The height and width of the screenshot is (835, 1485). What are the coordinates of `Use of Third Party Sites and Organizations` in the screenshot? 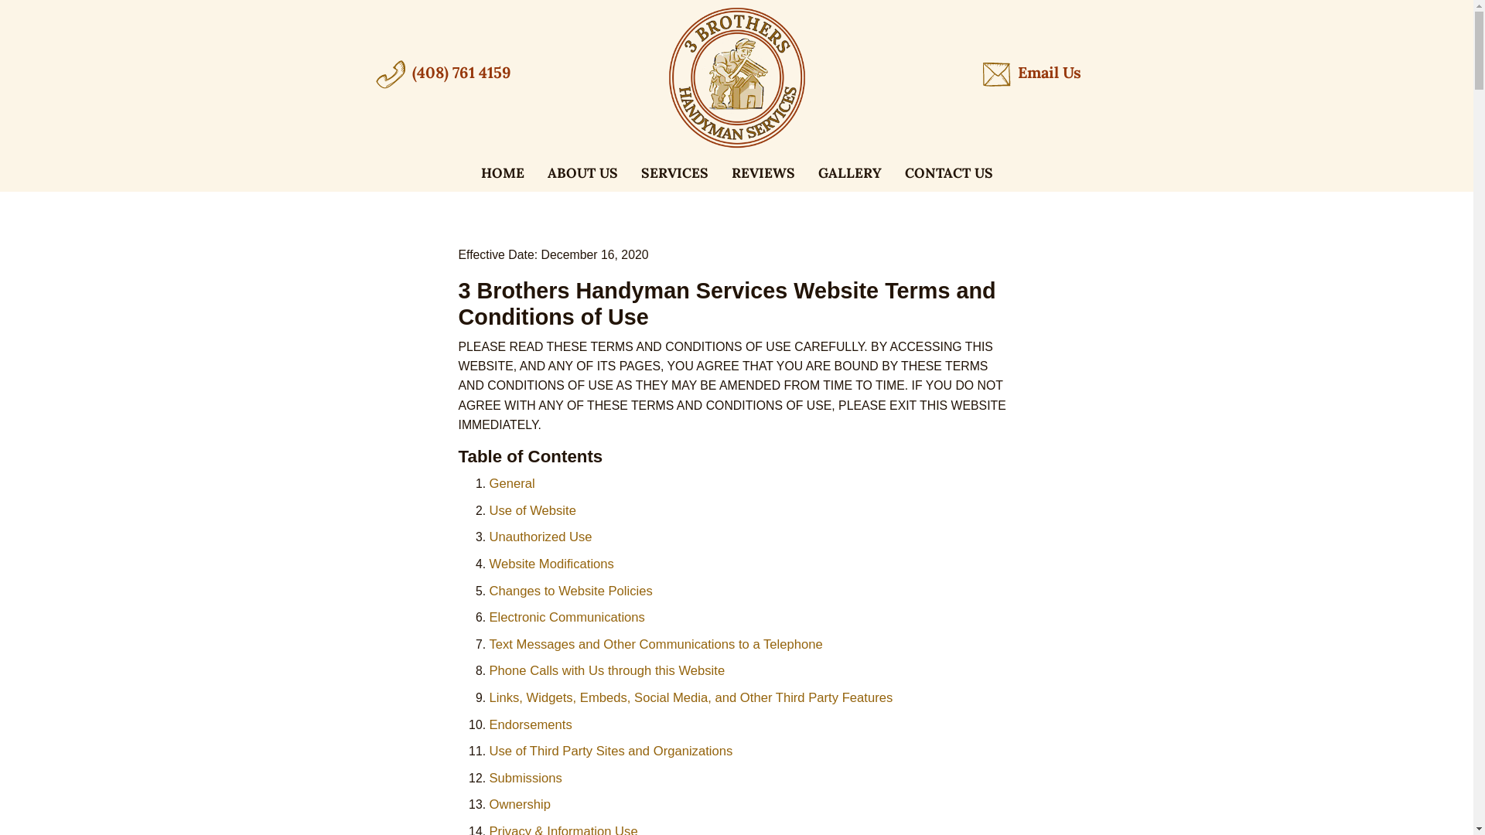 It's located at (611, 754).